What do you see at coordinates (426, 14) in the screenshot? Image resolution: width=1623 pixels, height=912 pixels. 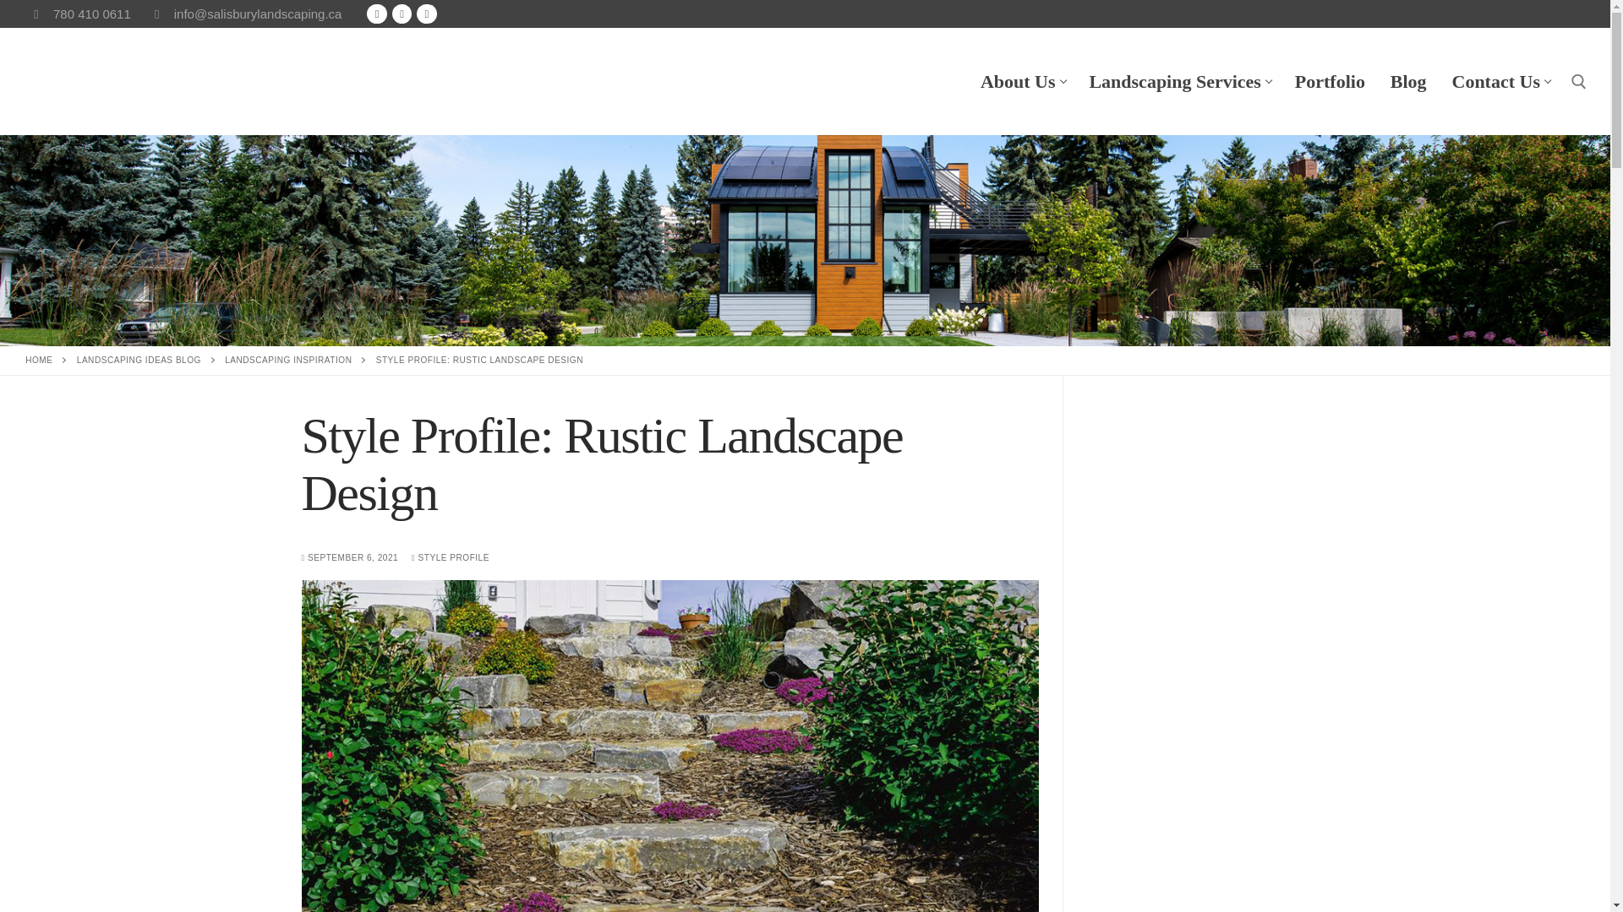 I see `Youtube` at bounding box center [426, 14].